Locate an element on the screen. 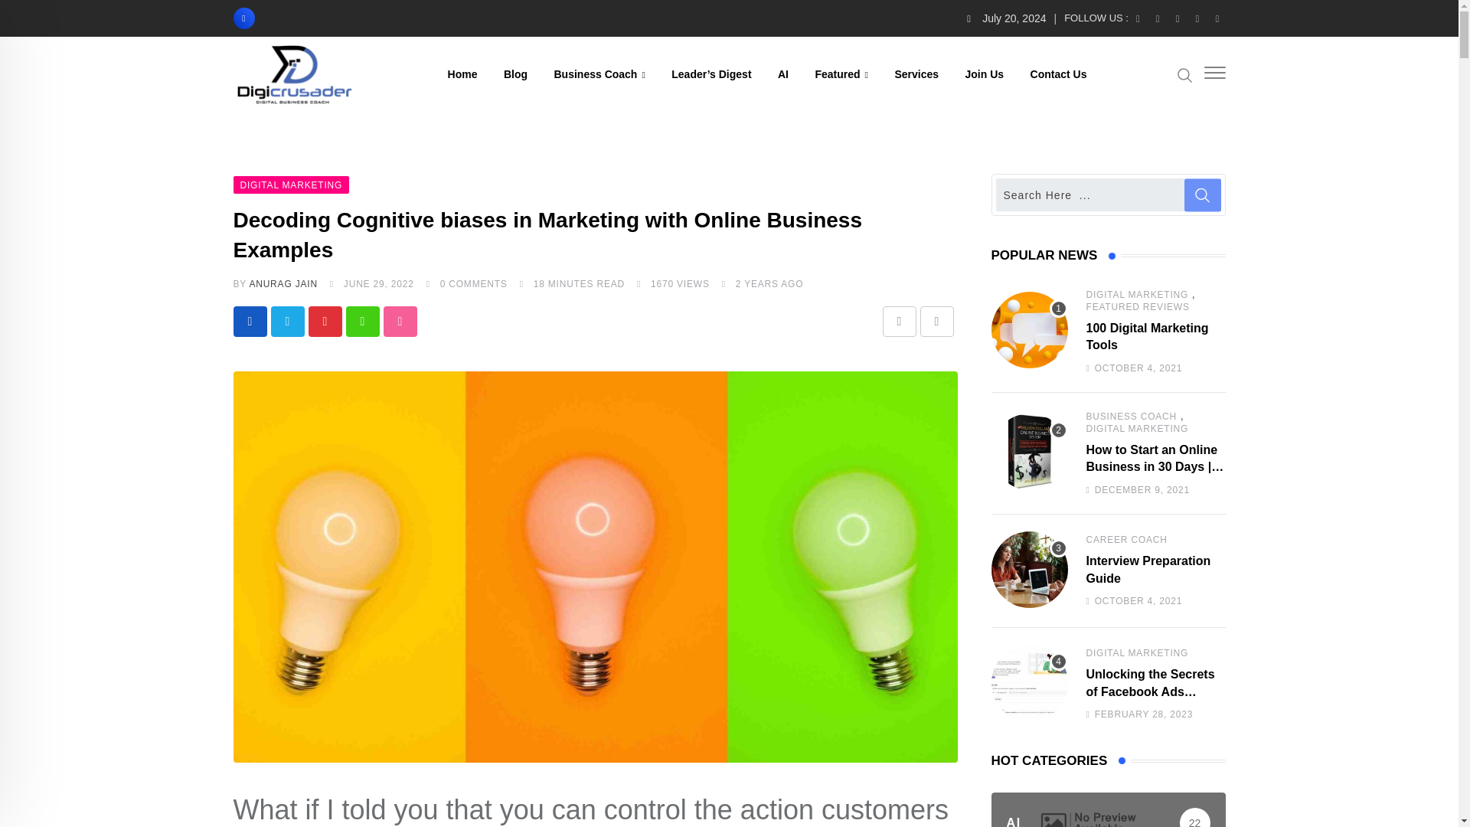 This screenshot has width=1470, height=827. Featured is located at coordinates (841, 74).